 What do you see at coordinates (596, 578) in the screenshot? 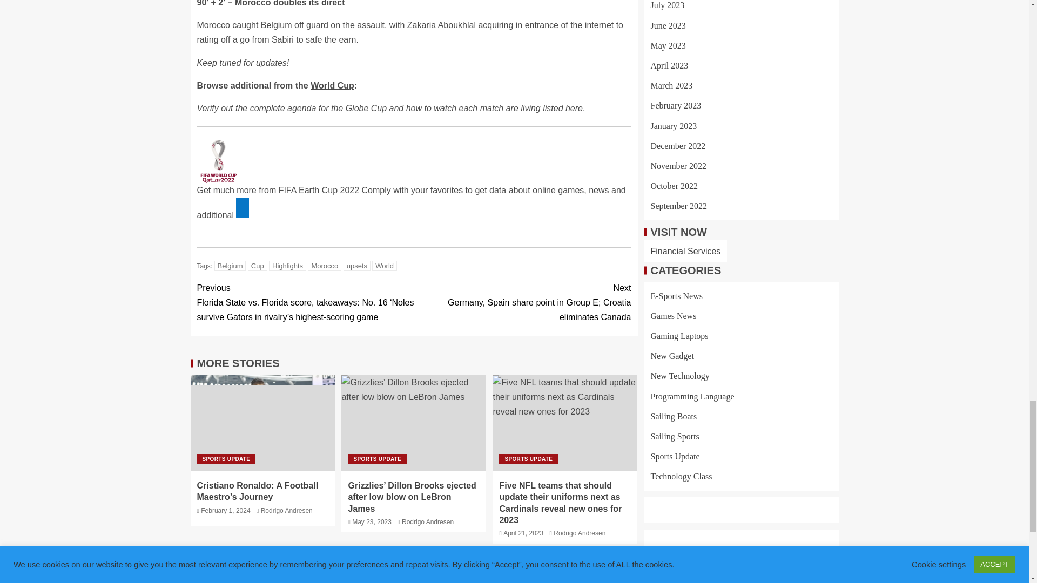
I see `Sail Away: Unveiling the Allure of Sailing Boats` at bounding box center [596, 578].